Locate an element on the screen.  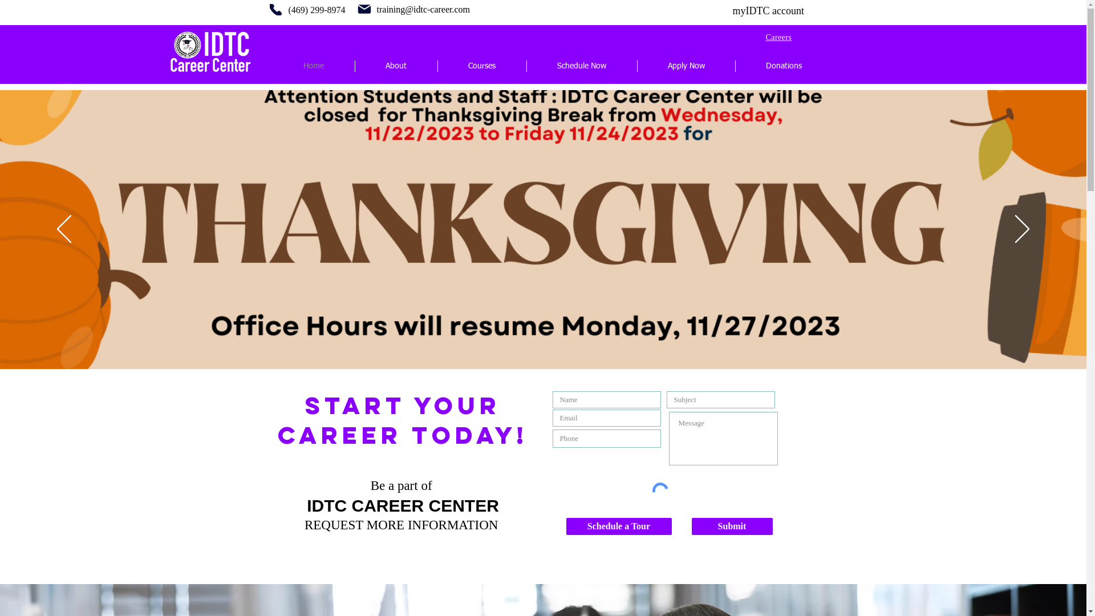
training@idtc-career.com is located at coordinates (423, 9).